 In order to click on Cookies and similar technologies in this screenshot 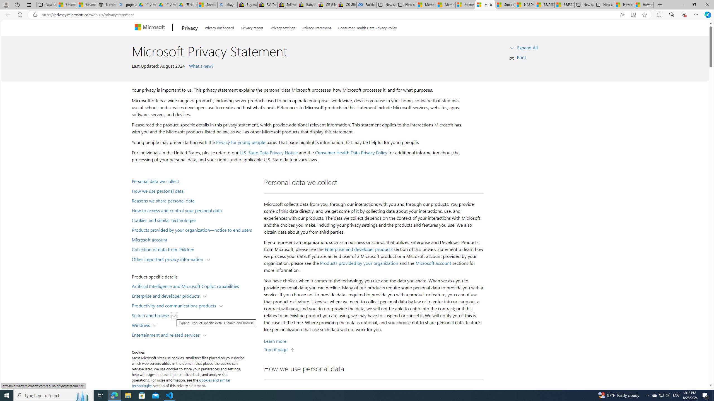, I will do `click(181, 383)`.